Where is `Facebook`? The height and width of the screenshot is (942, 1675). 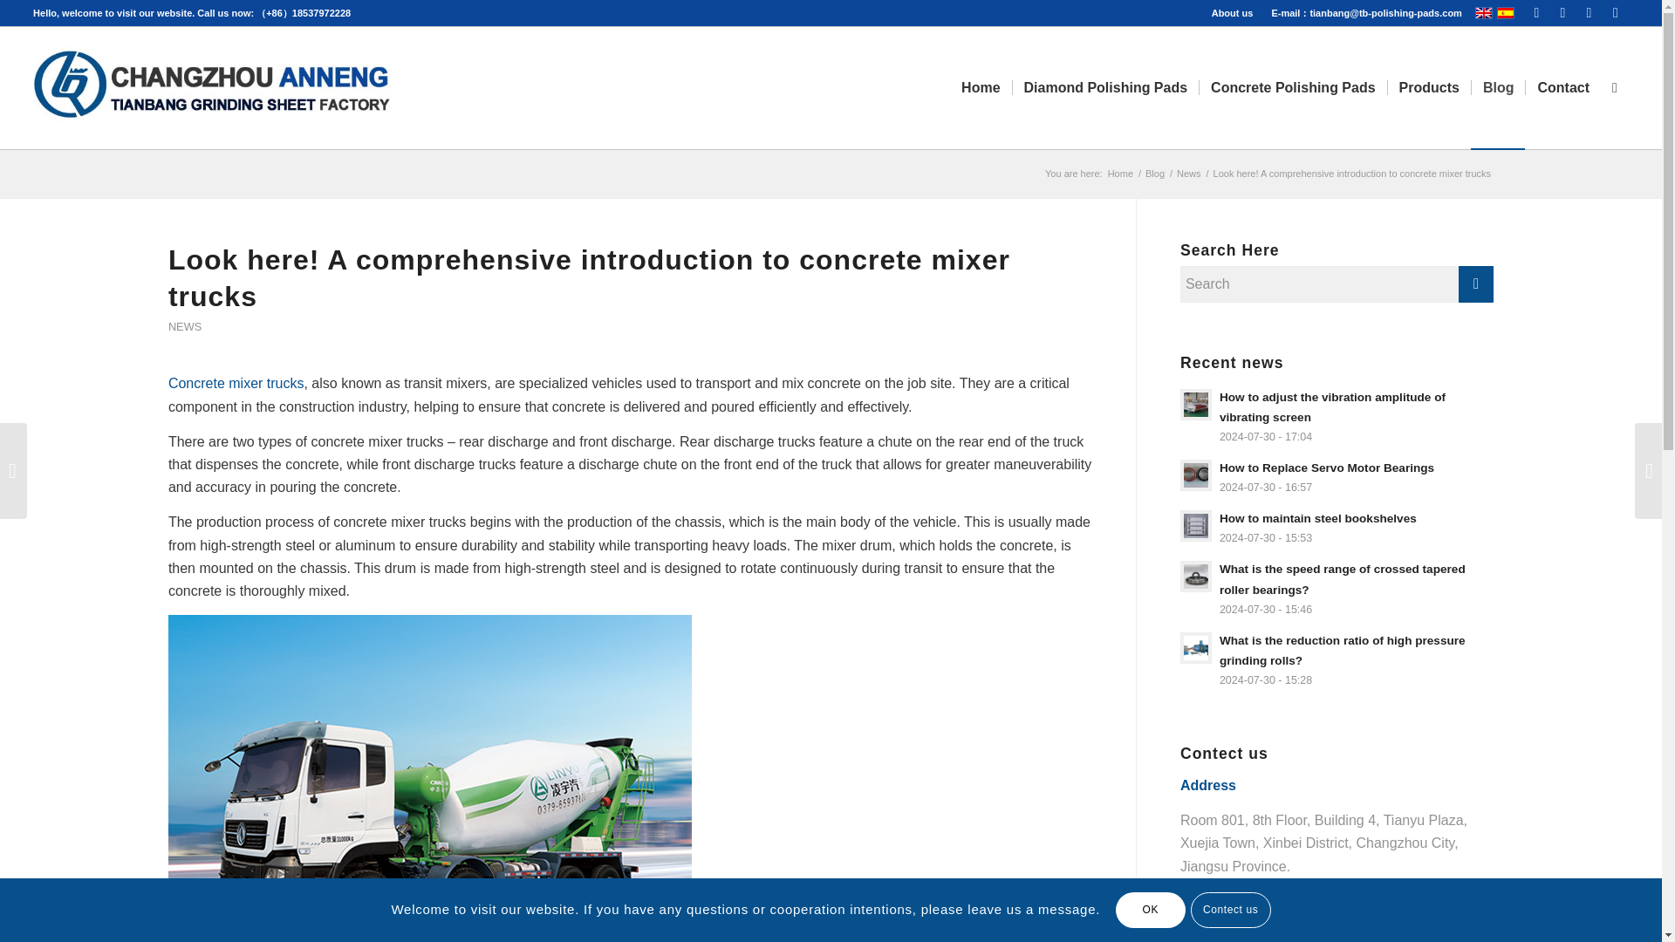 Facebook is located at coordinates (1537, 13).